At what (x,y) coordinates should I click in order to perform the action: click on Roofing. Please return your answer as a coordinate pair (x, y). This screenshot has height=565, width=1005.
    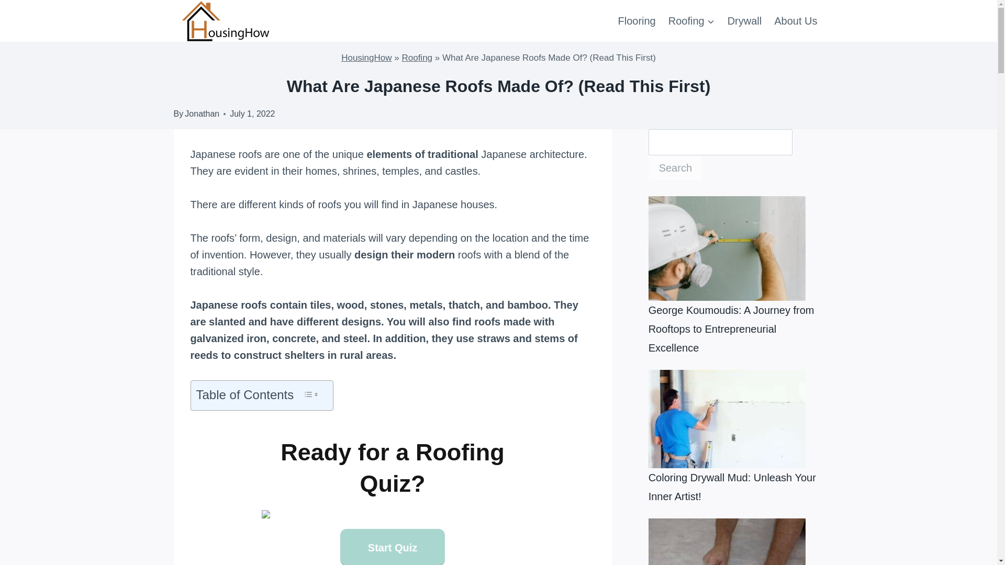
    Looking at the image, I should click on (692, 21).